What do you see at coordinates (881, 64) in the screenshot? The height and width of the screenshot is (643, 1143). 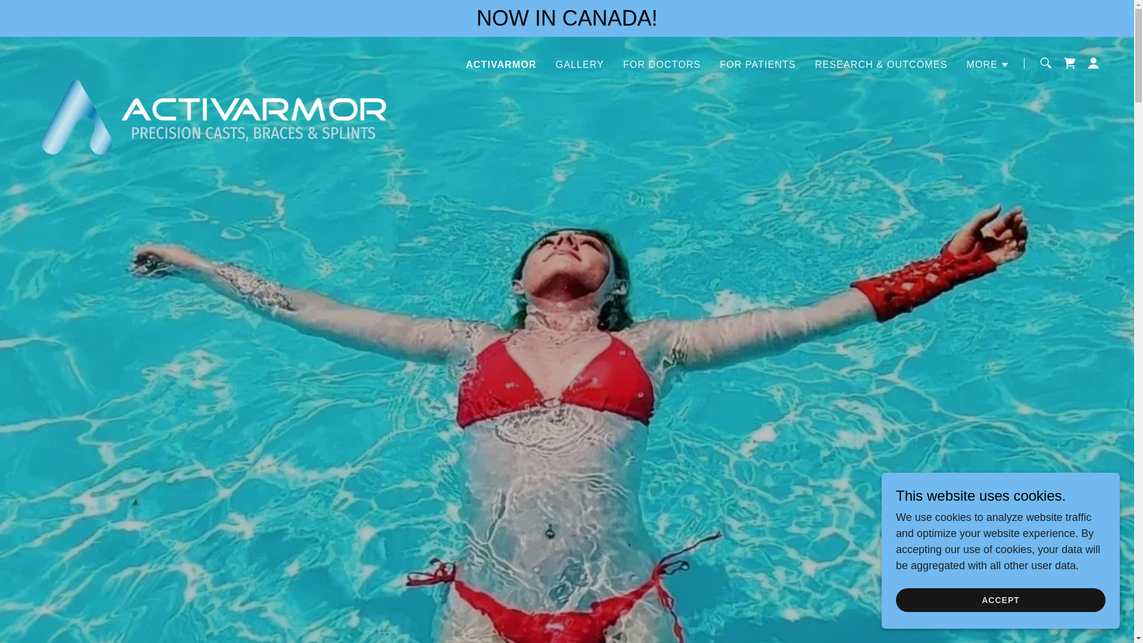 I see `RESEARCH & OUTCOMES` at bounding box center [881, 64].